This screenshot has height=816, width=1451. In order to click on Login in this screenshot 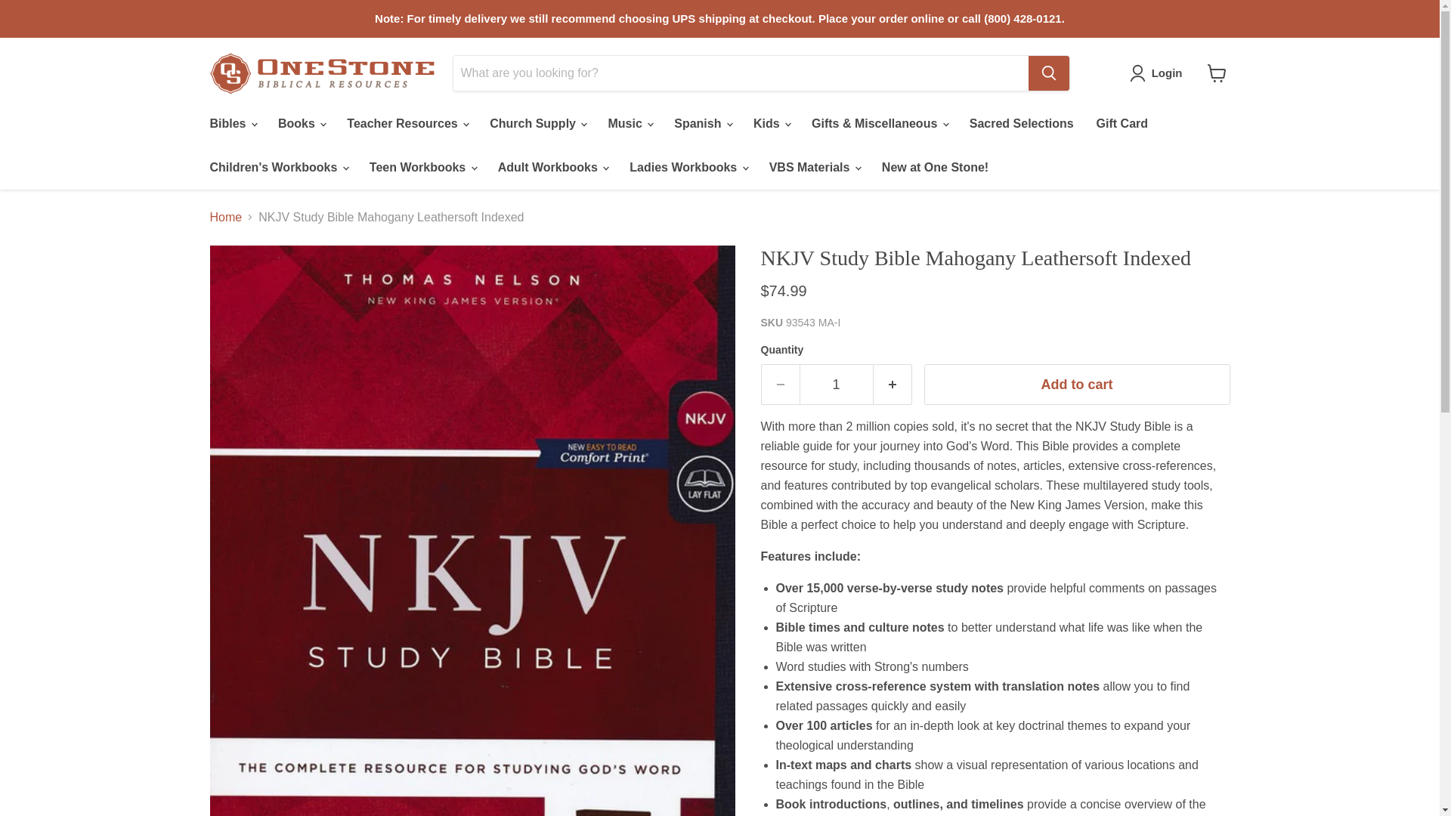, I will do `click(1159, 73)`.